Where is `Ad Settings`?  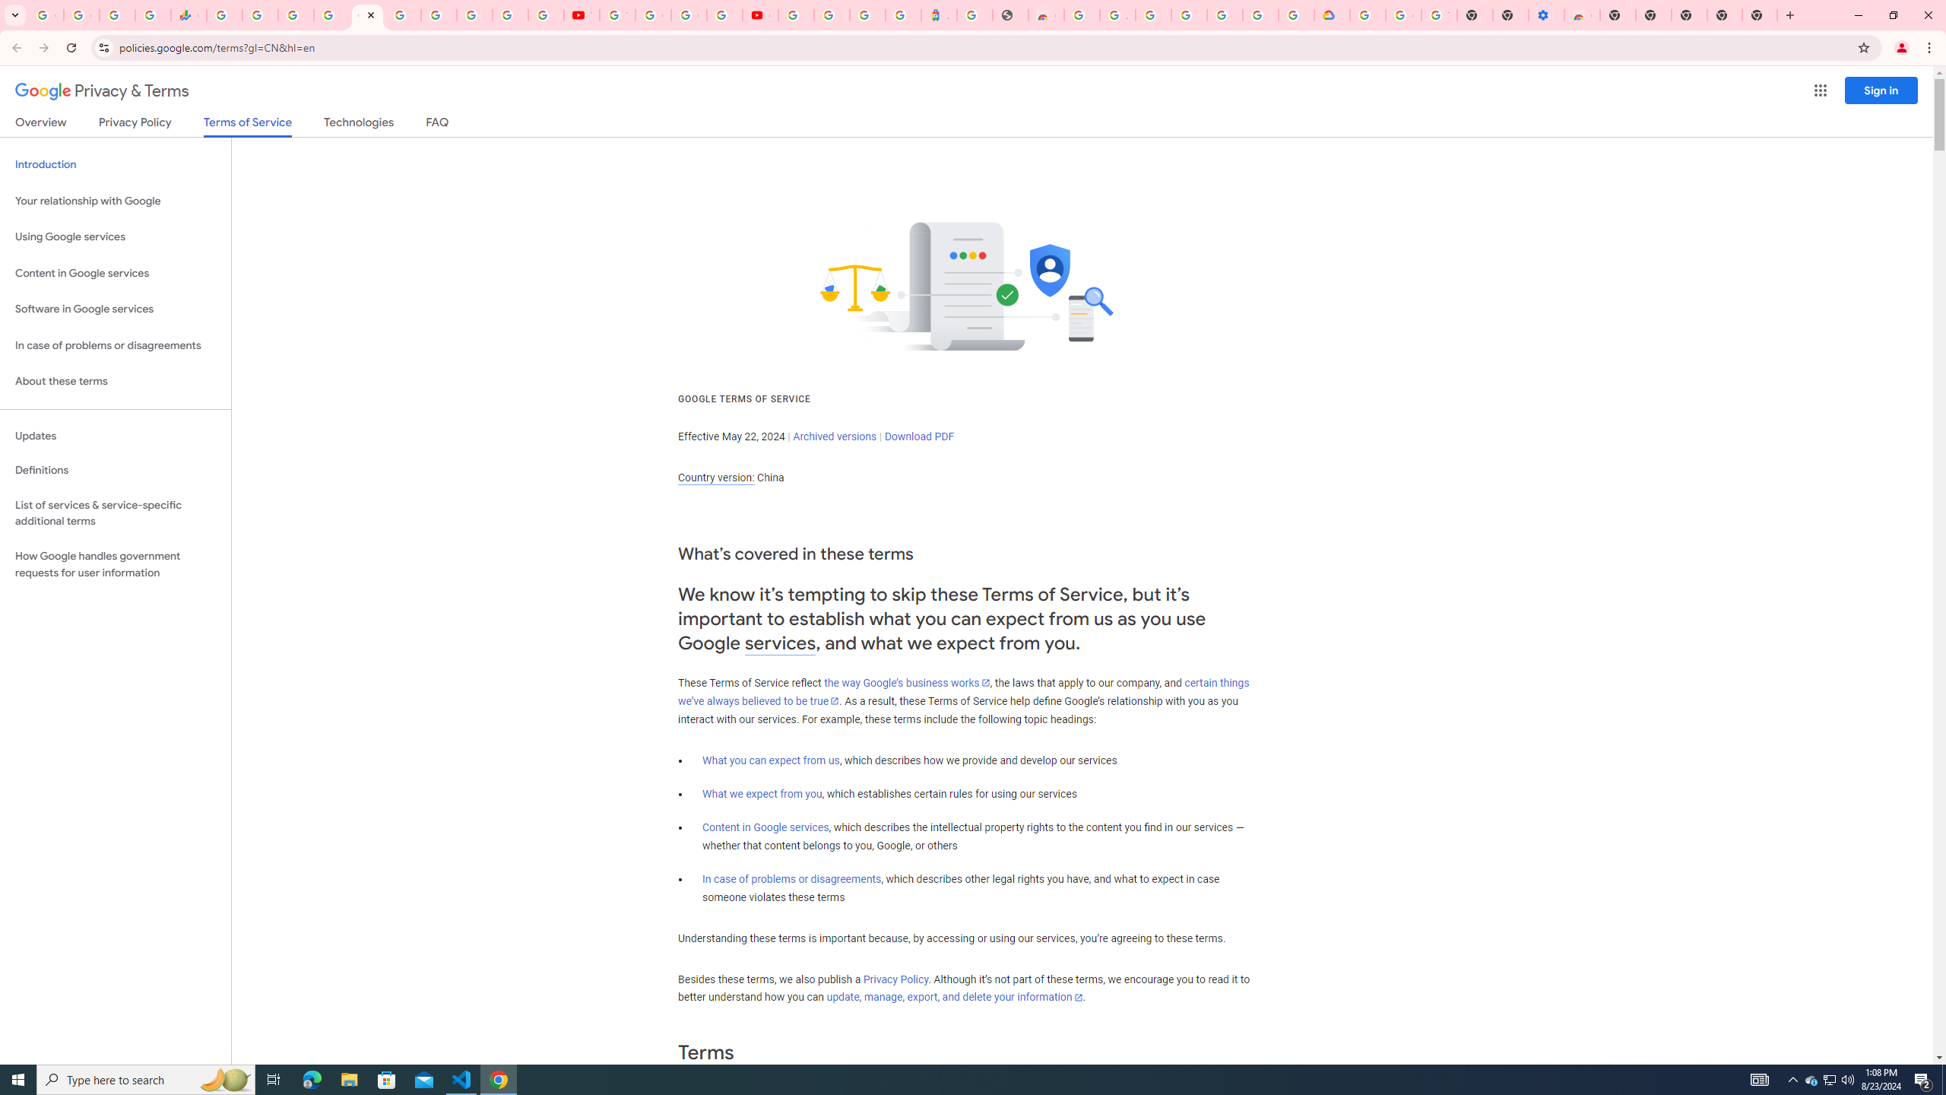
Ad Settings is located at coordinates (1117, 15).